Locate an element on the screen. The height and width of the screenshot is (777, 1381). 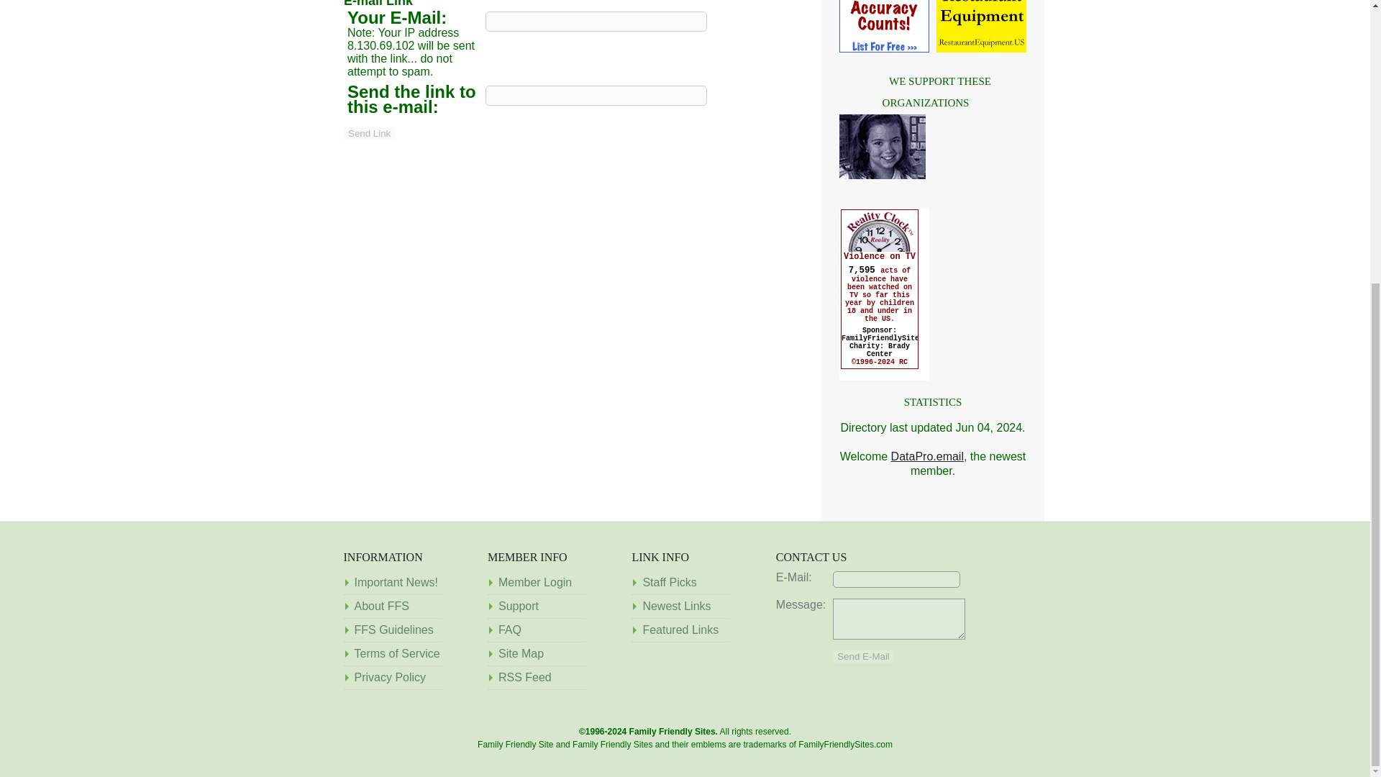
Important News! is located at coordinates (396, 582).